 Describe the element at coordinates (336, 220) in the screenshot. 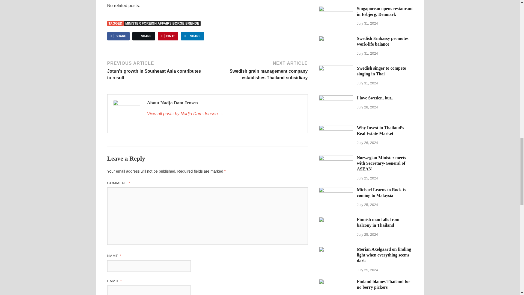

I see `Finnish man falls from balcony in Thailand` at that location.